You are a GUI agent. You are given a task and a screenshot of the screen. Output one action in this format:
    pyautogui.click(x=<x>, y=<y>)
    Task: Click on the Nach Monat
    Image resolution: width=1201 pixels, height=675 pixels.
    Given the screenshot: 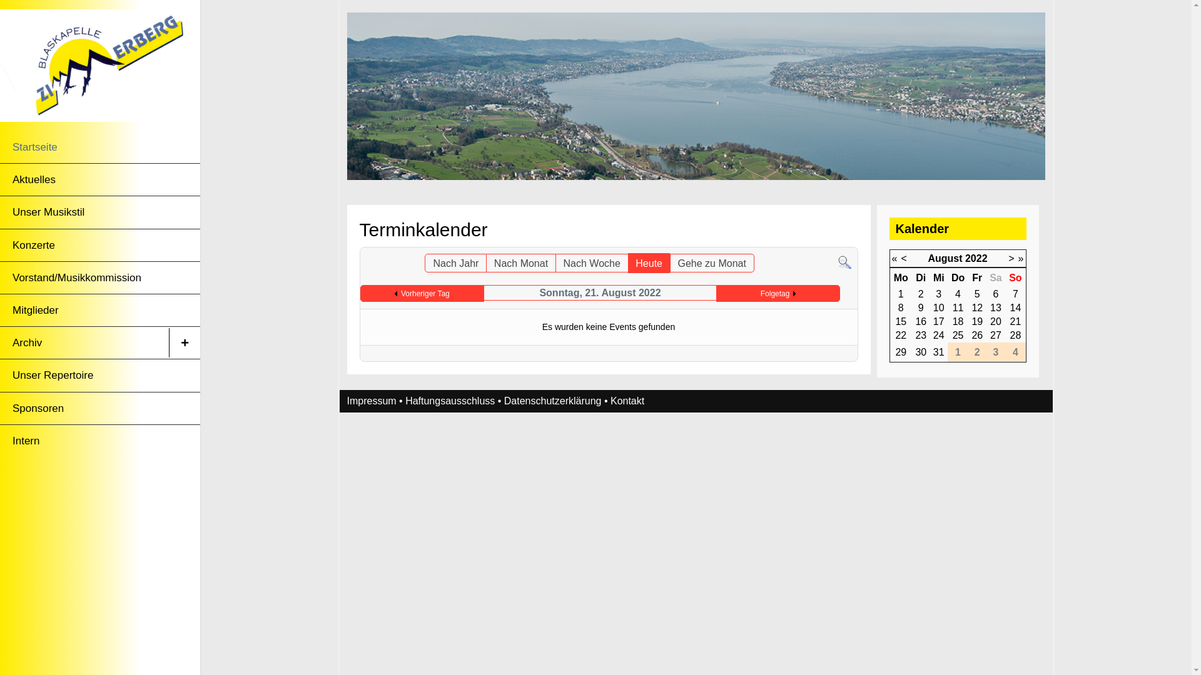 What is the action you would take?
    pyautogui.click(x=521, y=263)
    